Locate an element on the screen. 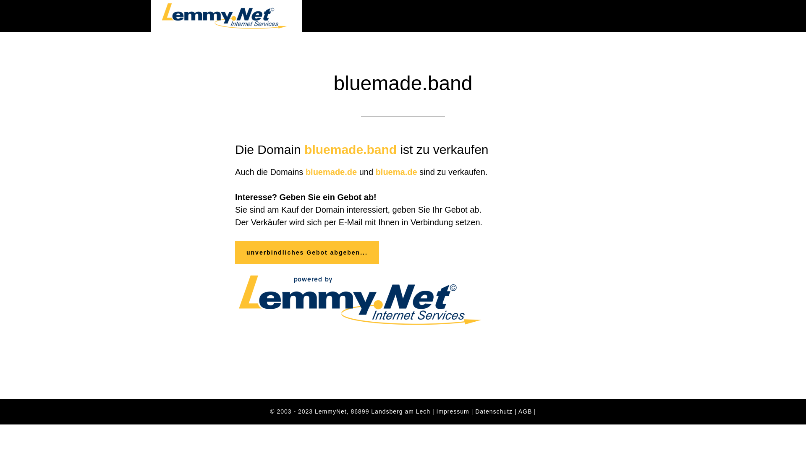 The height and width of the screenshot is (453, 806). Datenschutz is located at coordinates (494, 411).